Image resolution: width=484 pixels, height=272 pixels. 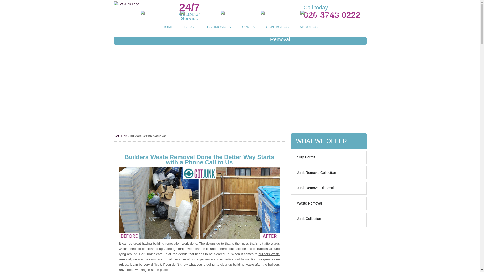 I want to click on CONTACT US, so click(x=277, y=27).